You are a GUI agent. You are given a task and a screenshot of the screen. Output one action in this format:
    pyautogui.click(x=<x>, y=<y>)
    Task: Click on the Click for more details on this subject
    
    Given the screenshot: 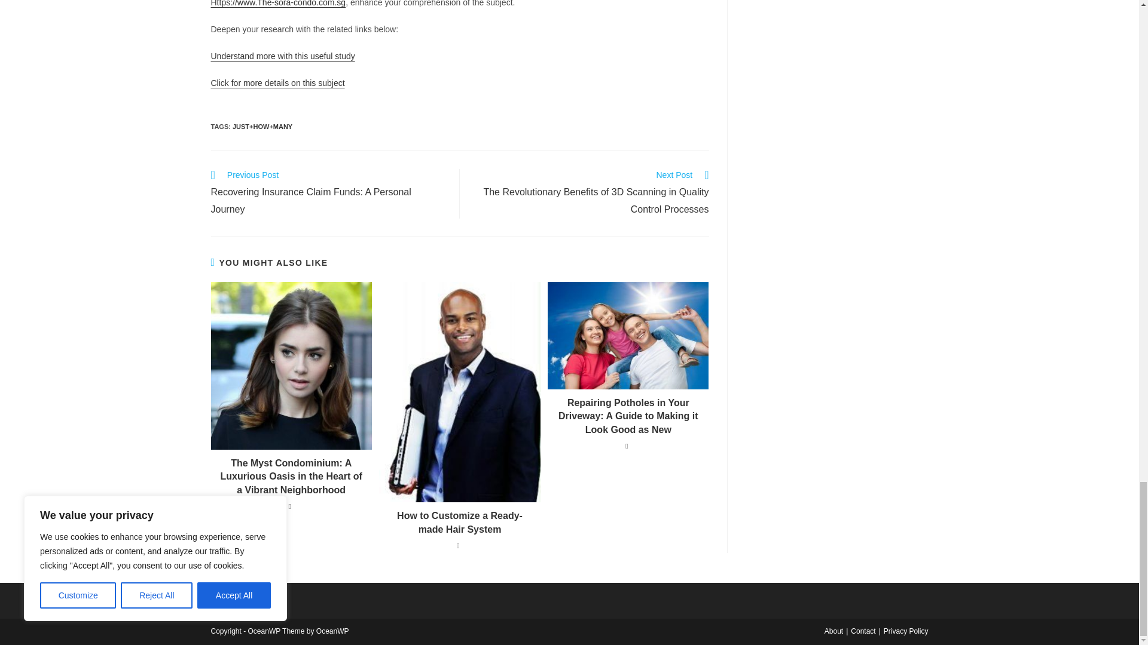 What is the action you would take?
    pyautogui.click(x=277, y=82)
    